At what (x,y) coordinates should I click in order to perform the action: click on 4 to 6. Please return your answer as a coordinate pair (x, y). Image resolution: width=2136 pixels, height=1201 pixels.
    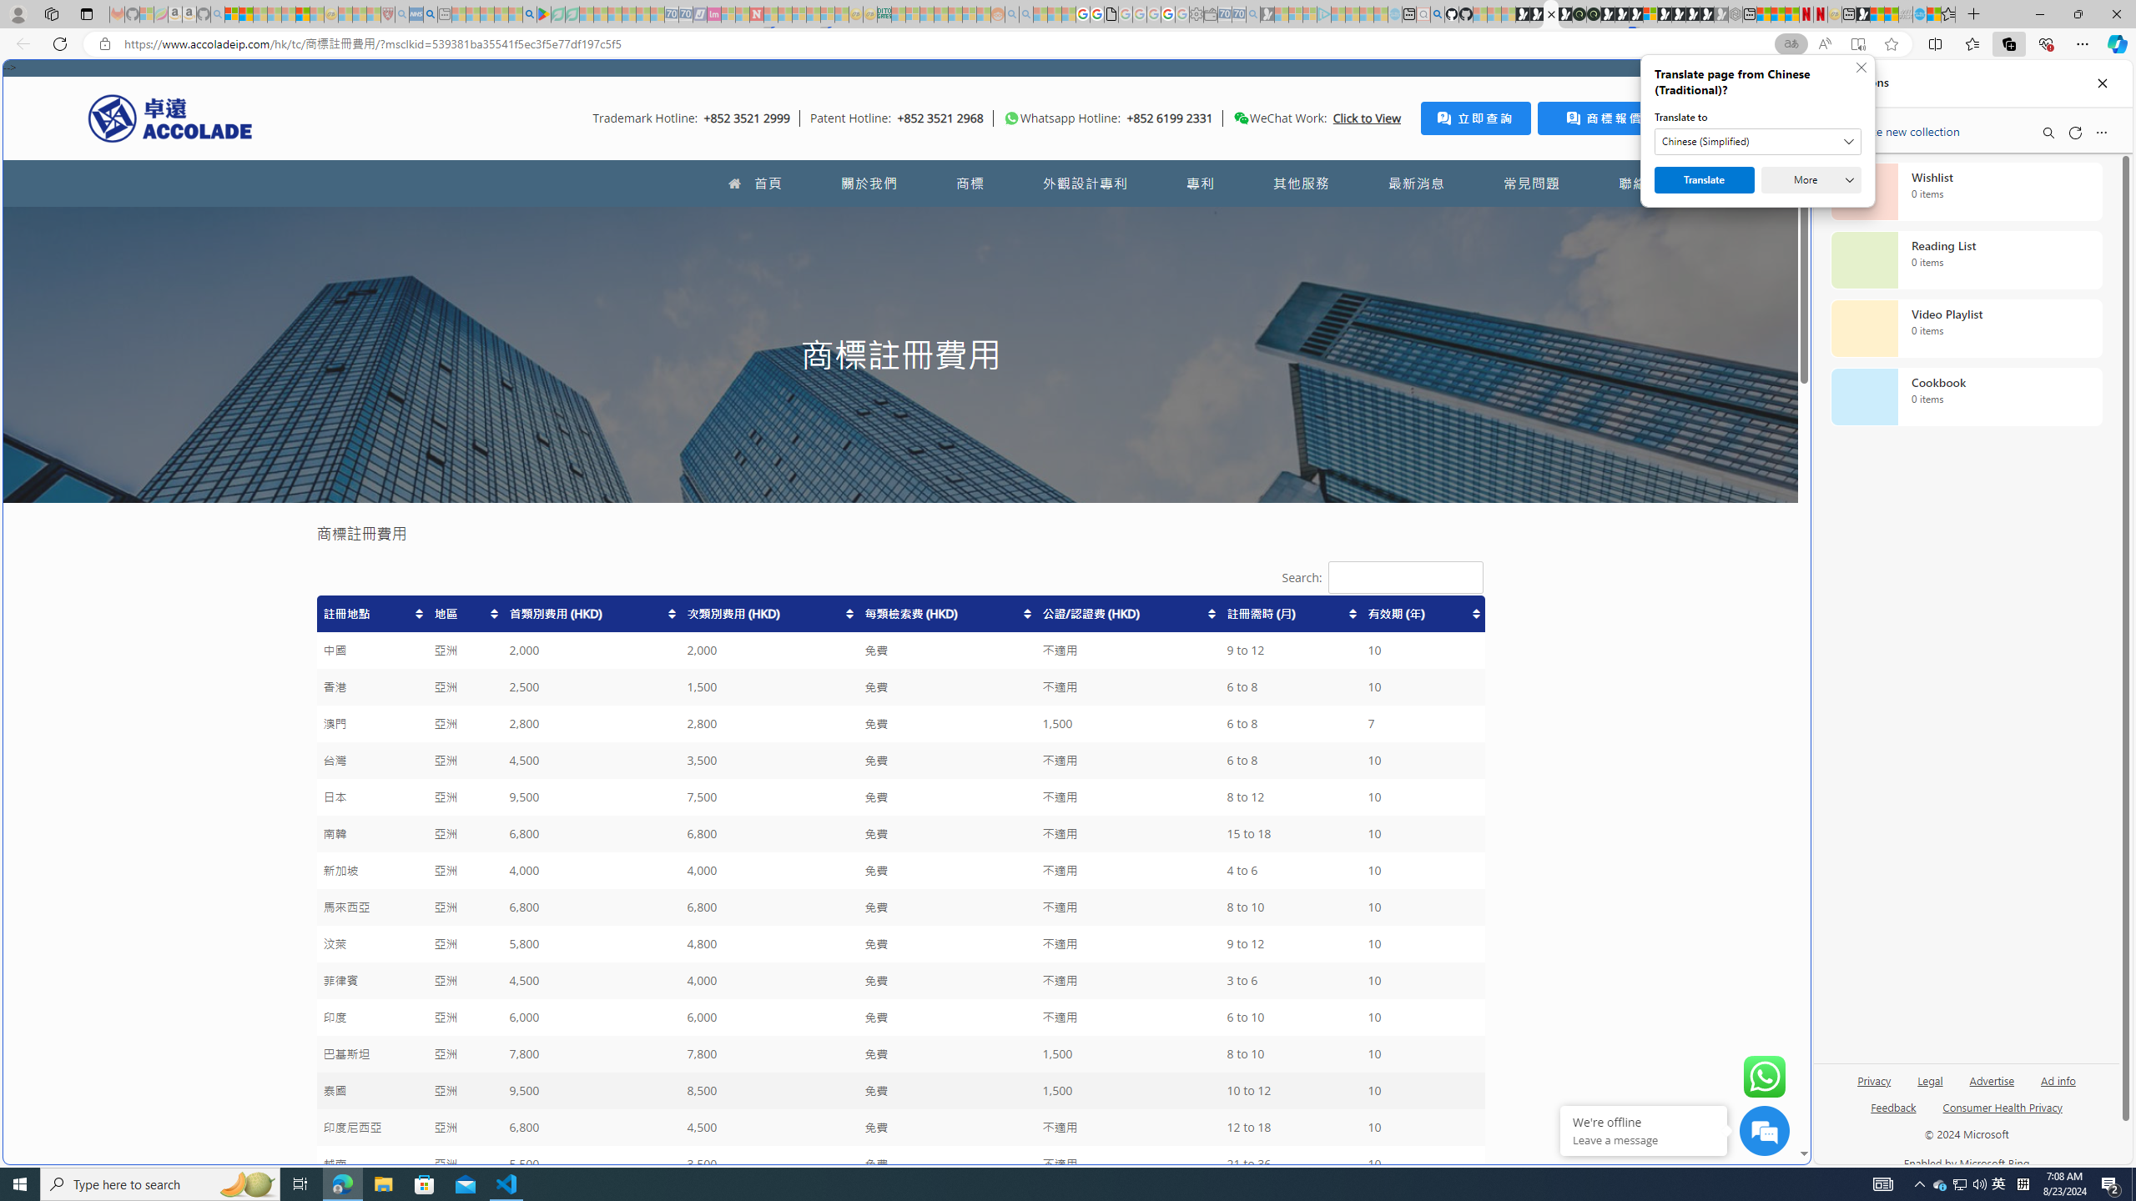
    Looking at the image, I should click on (1291, 871).